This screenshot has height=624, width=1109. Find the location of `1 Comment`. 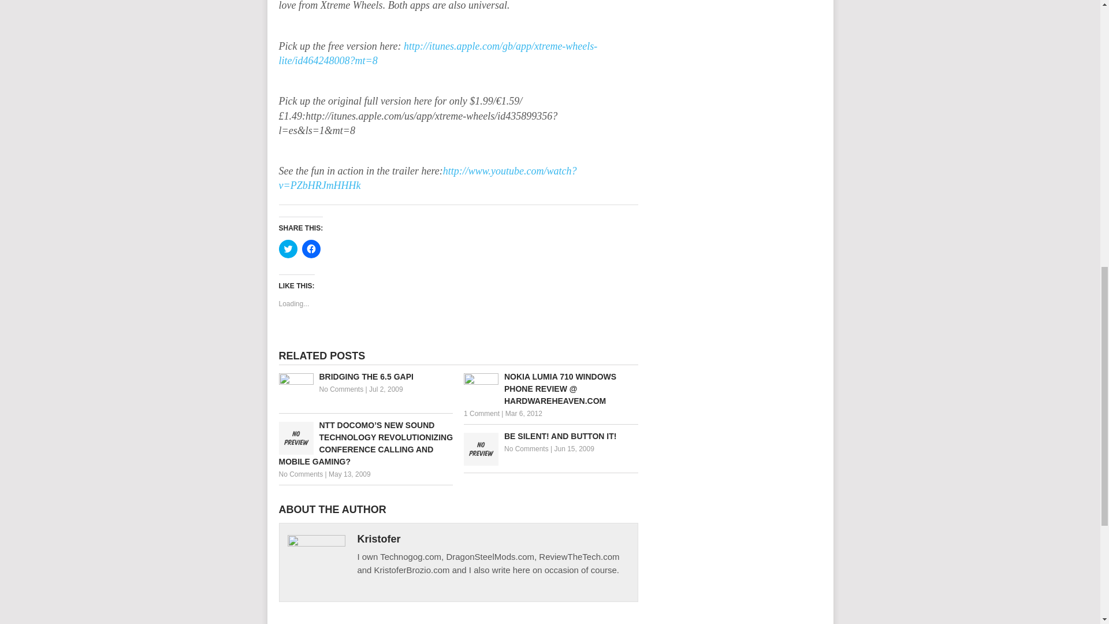

1 Comment is located at coordinates (482, 413).